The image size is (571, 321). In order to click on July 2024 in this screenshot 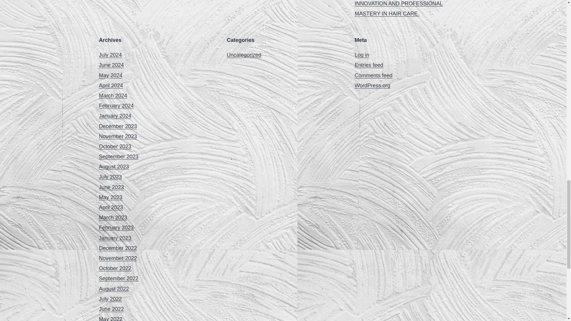, I will do `click(110, 55)`.